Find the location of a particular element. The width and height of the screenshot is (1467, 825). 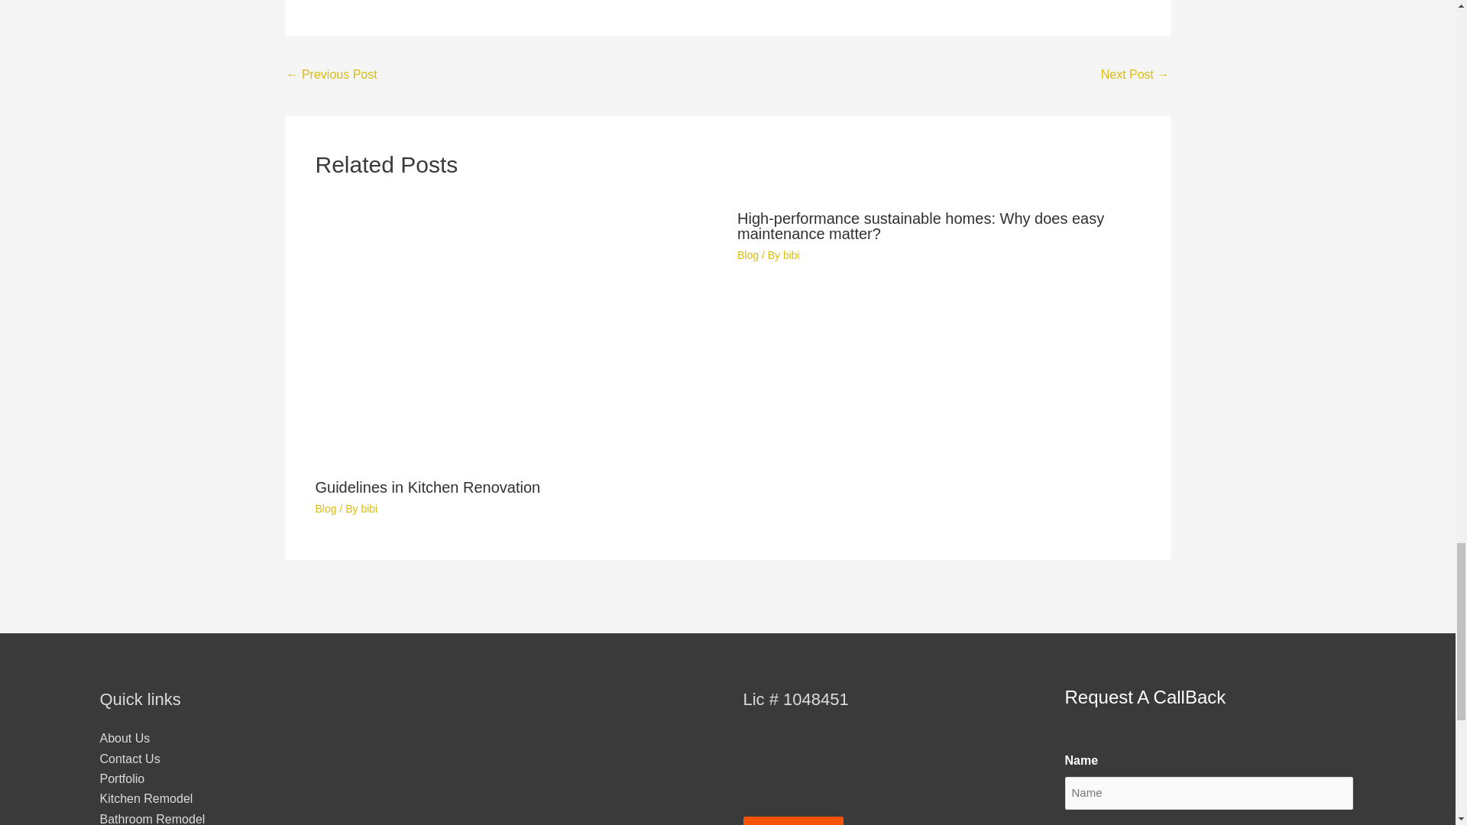

Blog is located at coordinates (747, 255).